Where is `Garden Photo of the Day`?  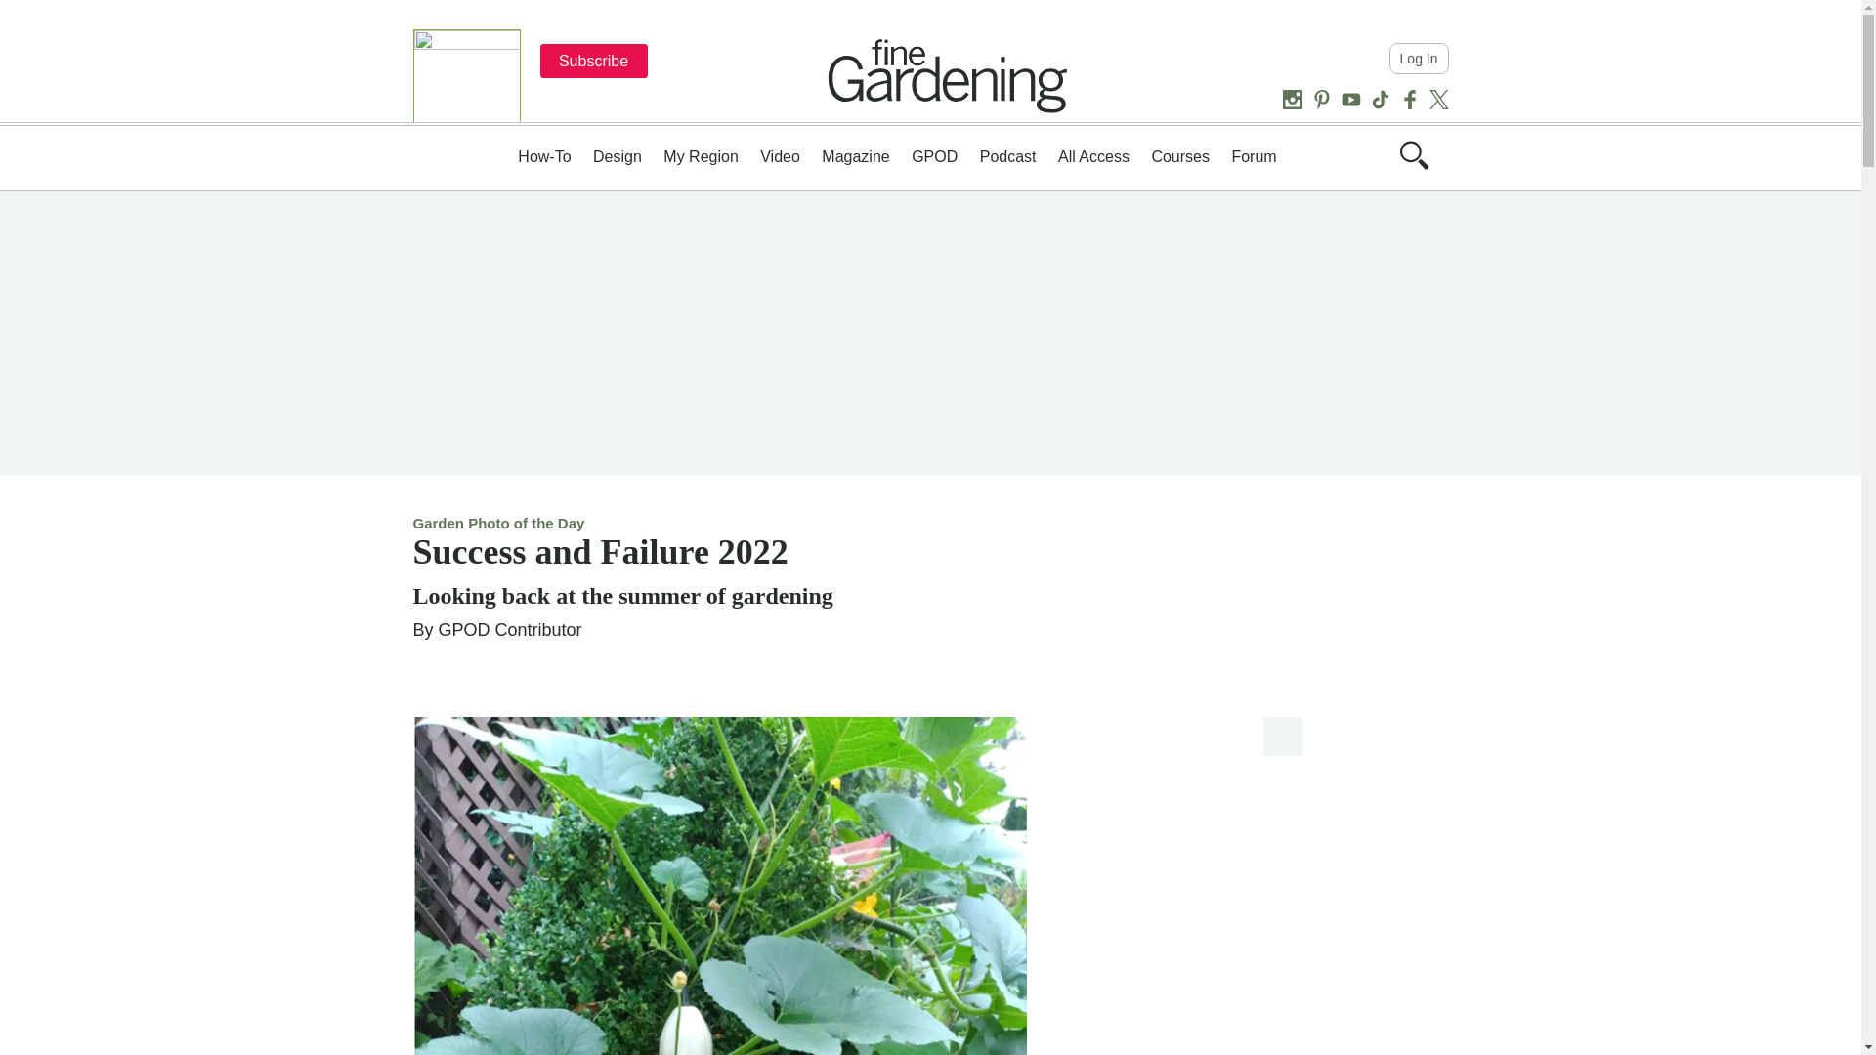 Garden Photo of the Day is located at coordinates (498, 524).